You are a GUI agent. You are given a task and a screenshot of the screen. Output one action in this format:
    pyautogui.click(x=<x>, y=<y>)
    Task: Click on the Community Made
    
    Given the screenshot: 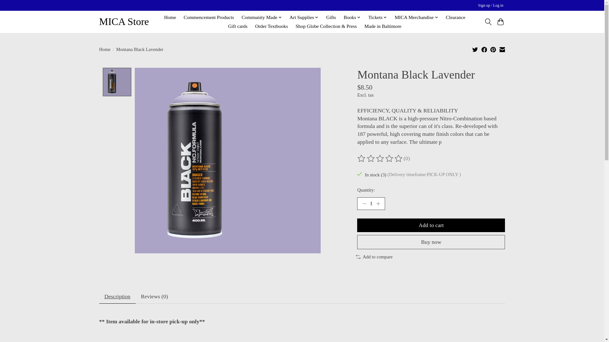 What is the action you would take?
    pyautogui.click(x=262, y=17)
    